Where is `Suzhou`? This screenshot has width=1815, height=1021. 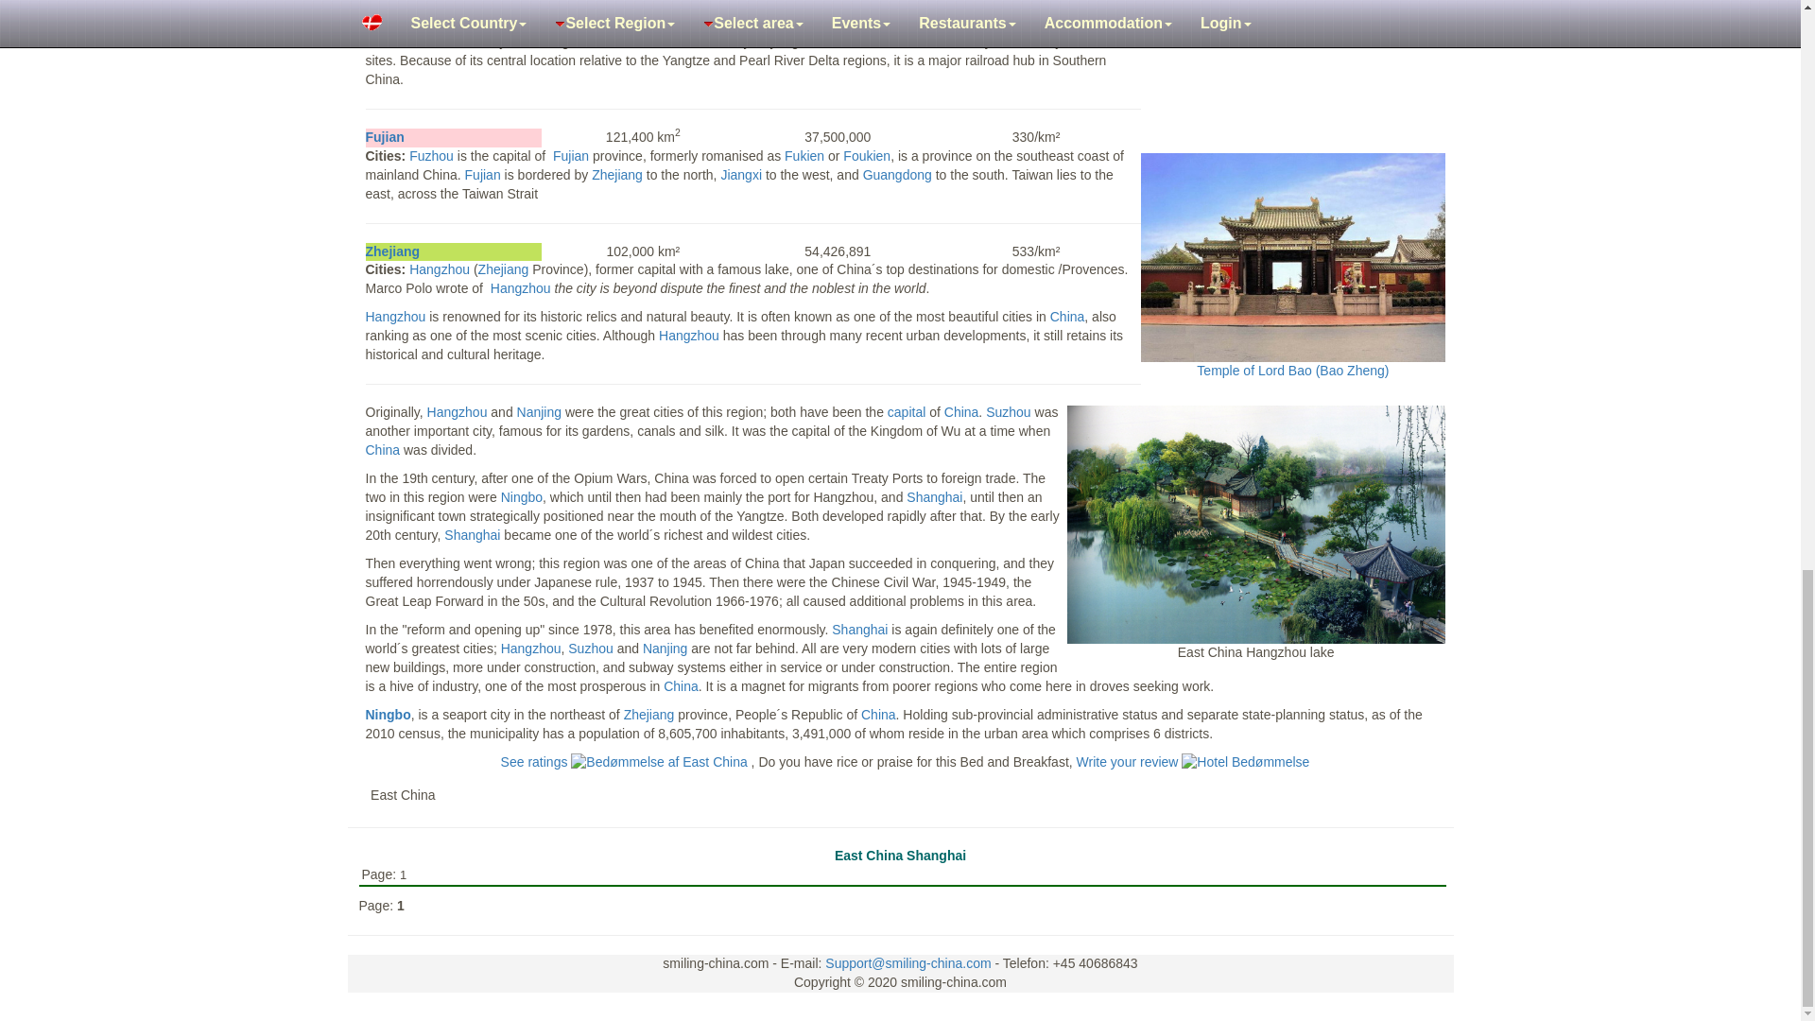 Suzhou is located at coordinates (1008, 411).